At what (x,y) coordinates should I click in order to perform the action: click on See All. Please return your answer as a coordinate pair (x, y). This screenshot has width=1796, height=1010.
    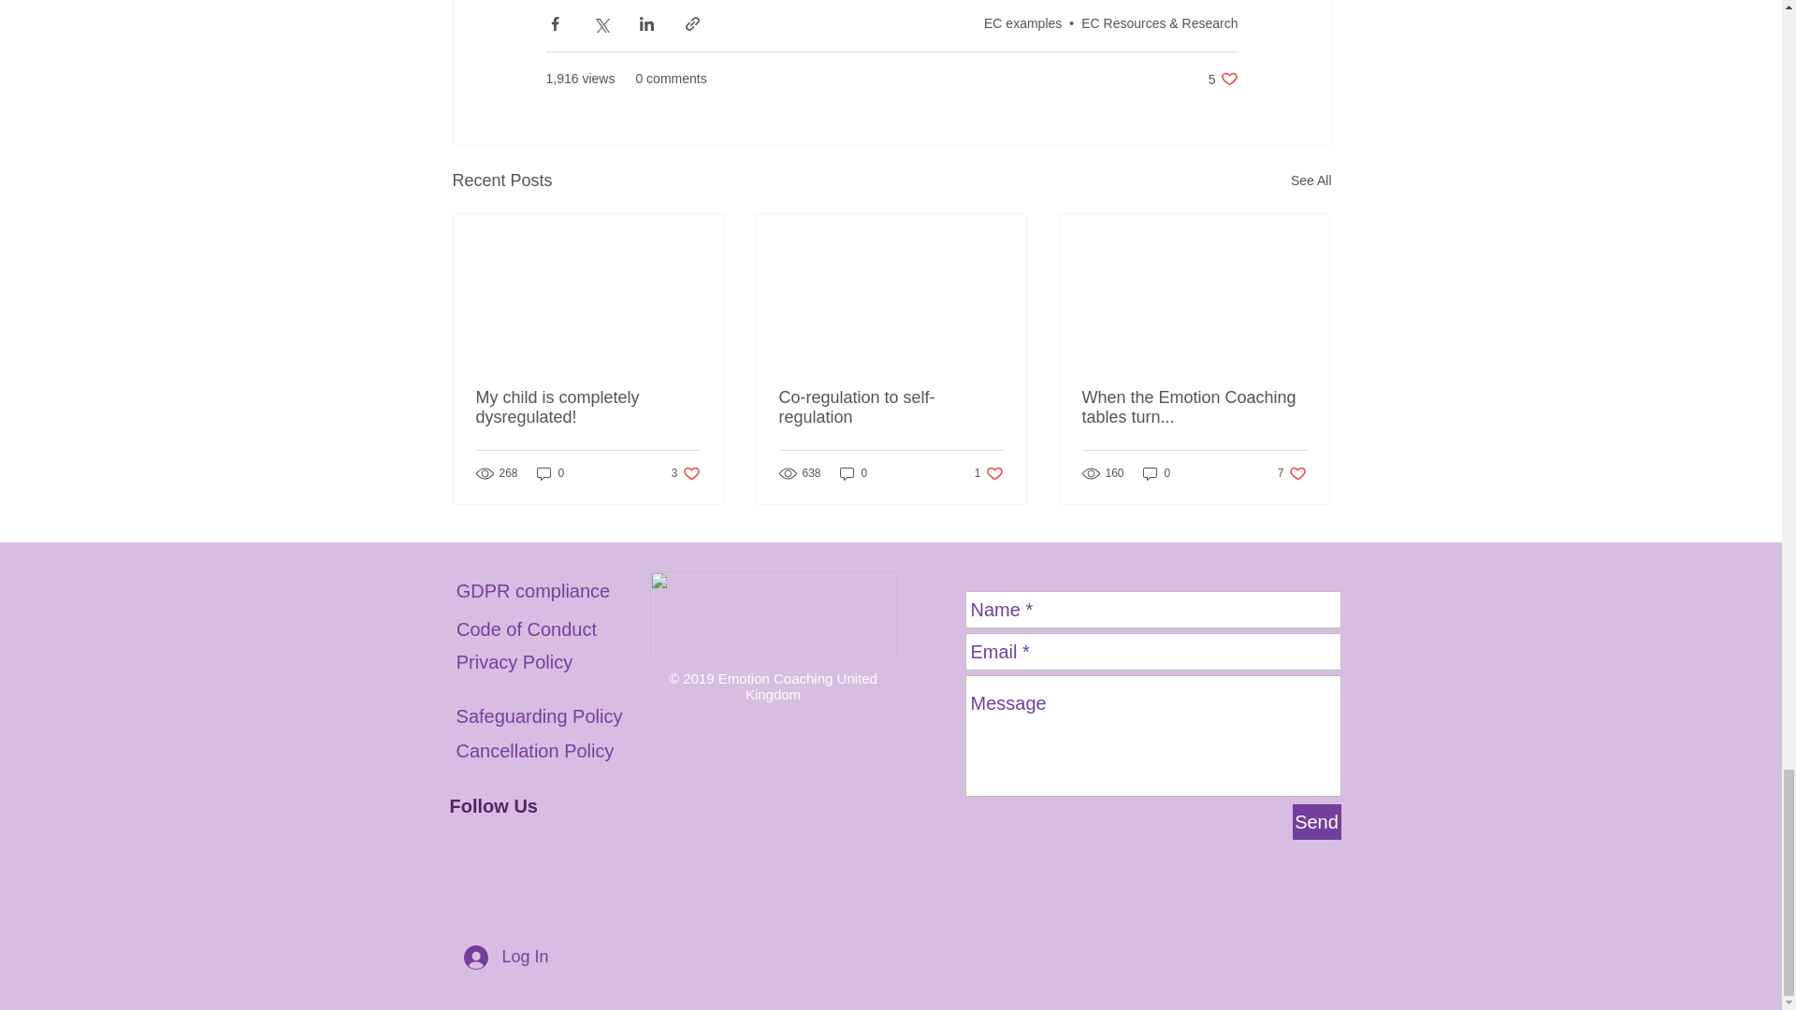
    Looking at the image, I should click on (551, 473).